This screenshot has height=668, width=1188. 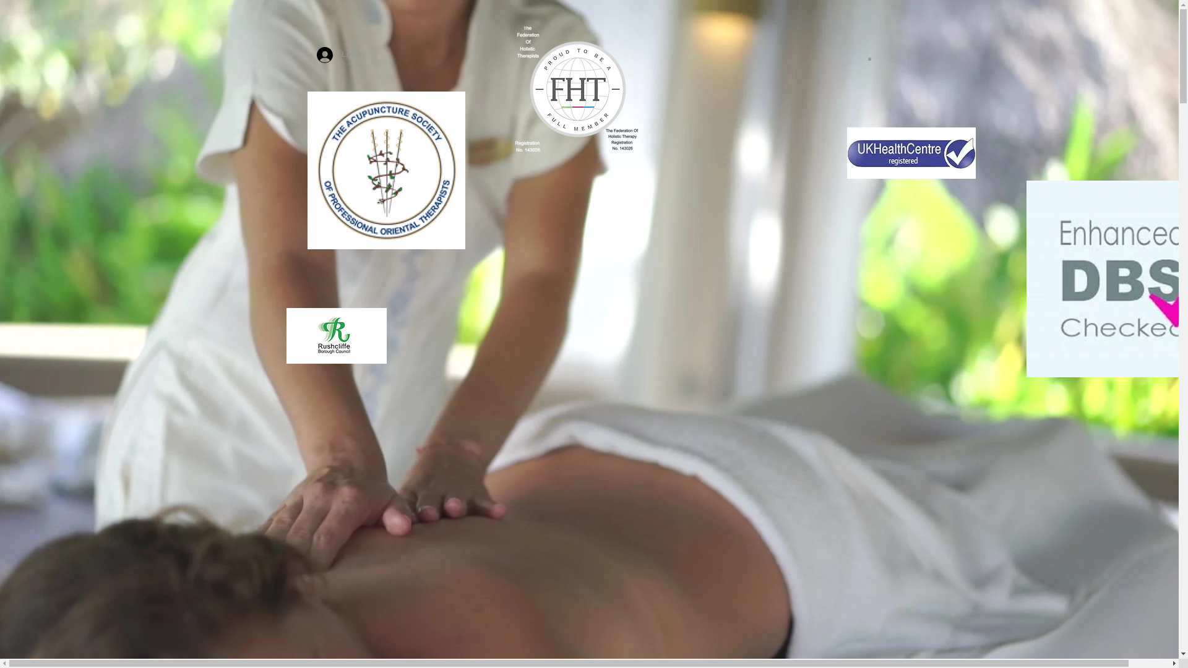 I want to click on uk health centre.jpg, so click(x=911, y=153).